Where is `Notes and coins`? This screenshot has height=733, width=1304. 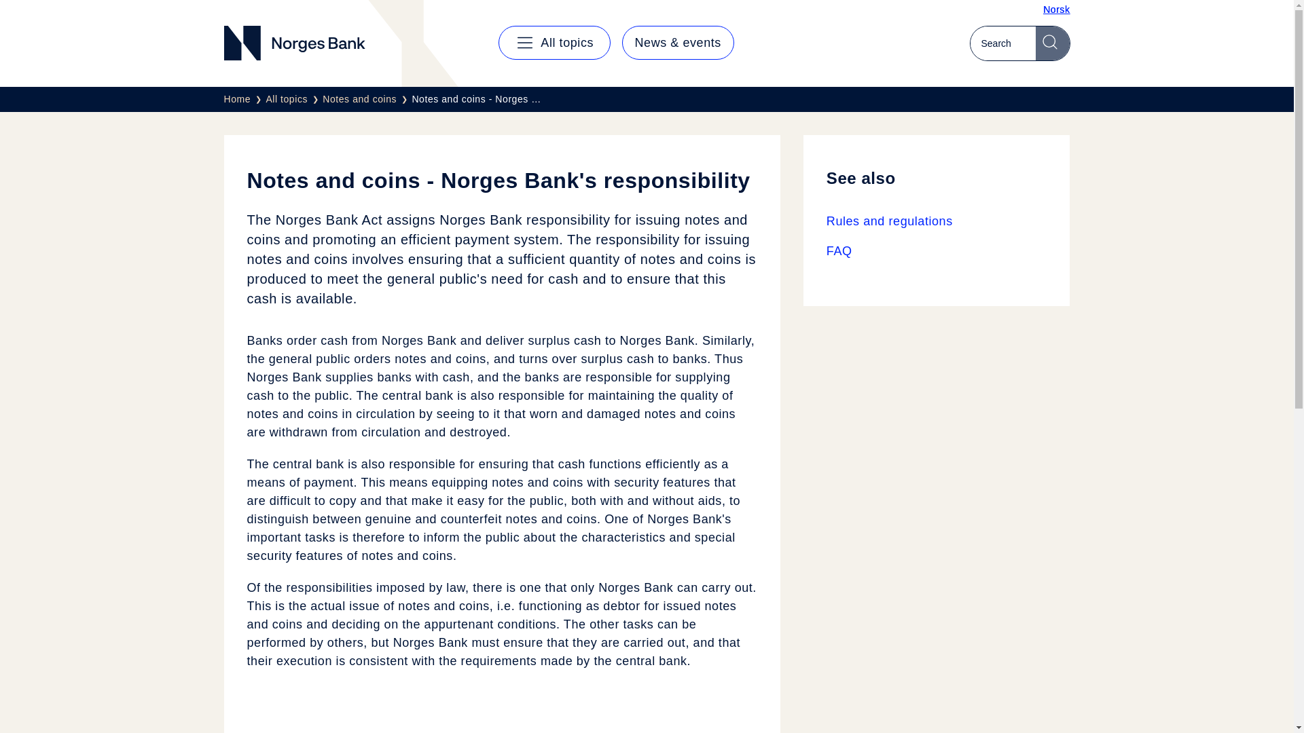 Notes and coins is located at coordinates (367, 99).